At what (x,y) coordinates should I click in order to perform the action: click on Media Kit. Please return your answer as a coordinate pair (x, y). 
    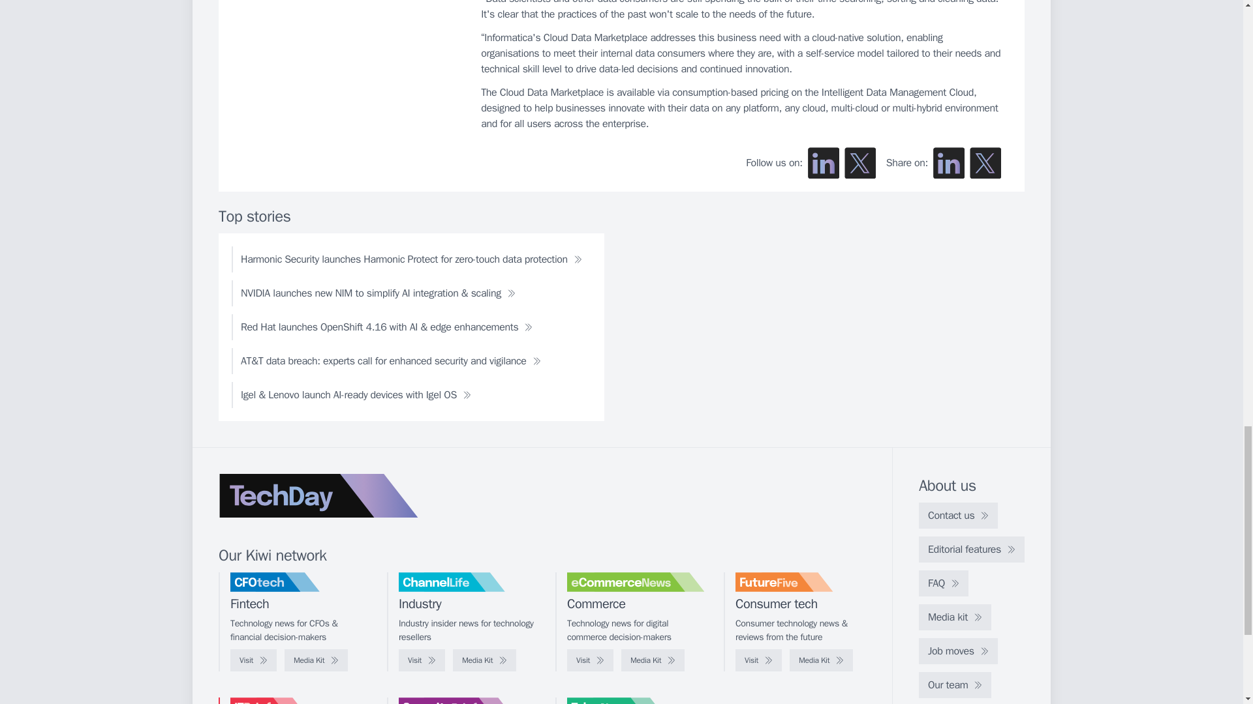
    Looking at the image, I should click on (653, 660).